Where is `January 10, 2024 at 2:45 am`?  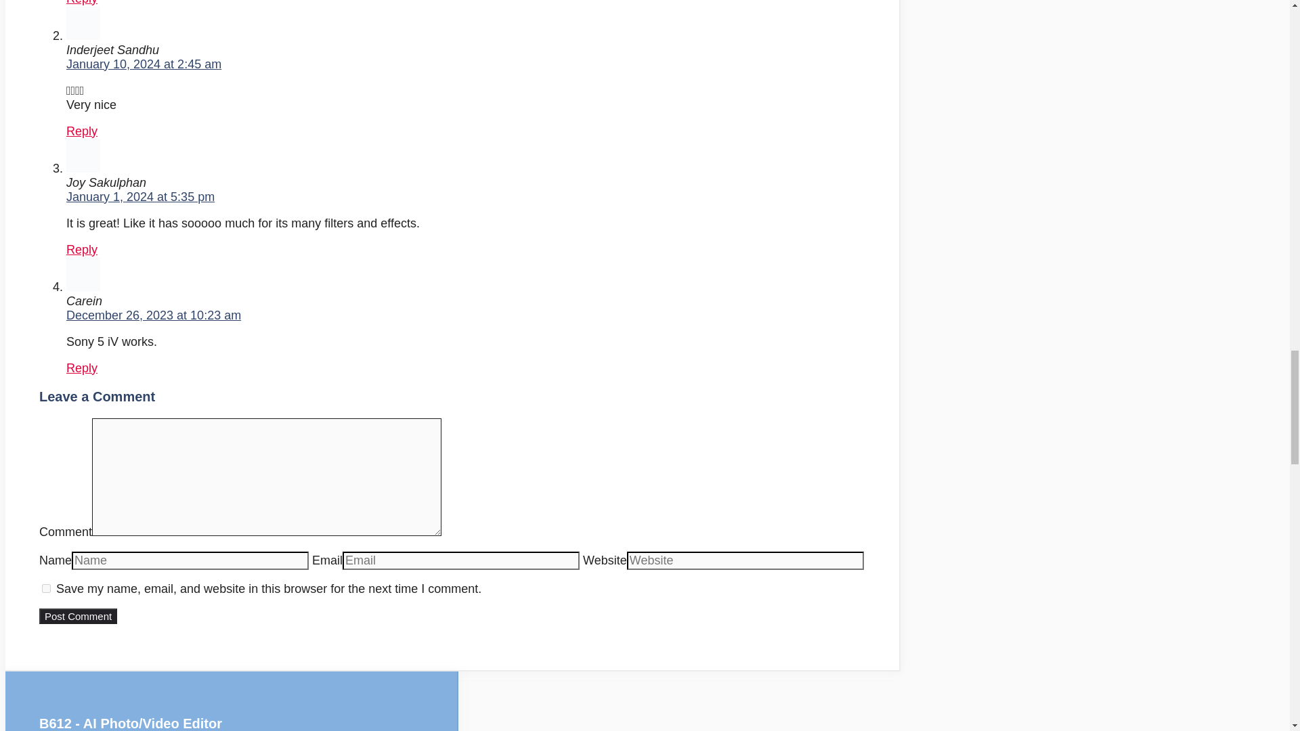
January 10, 2024 at 2:45 am is located at coordinates (144, 64).